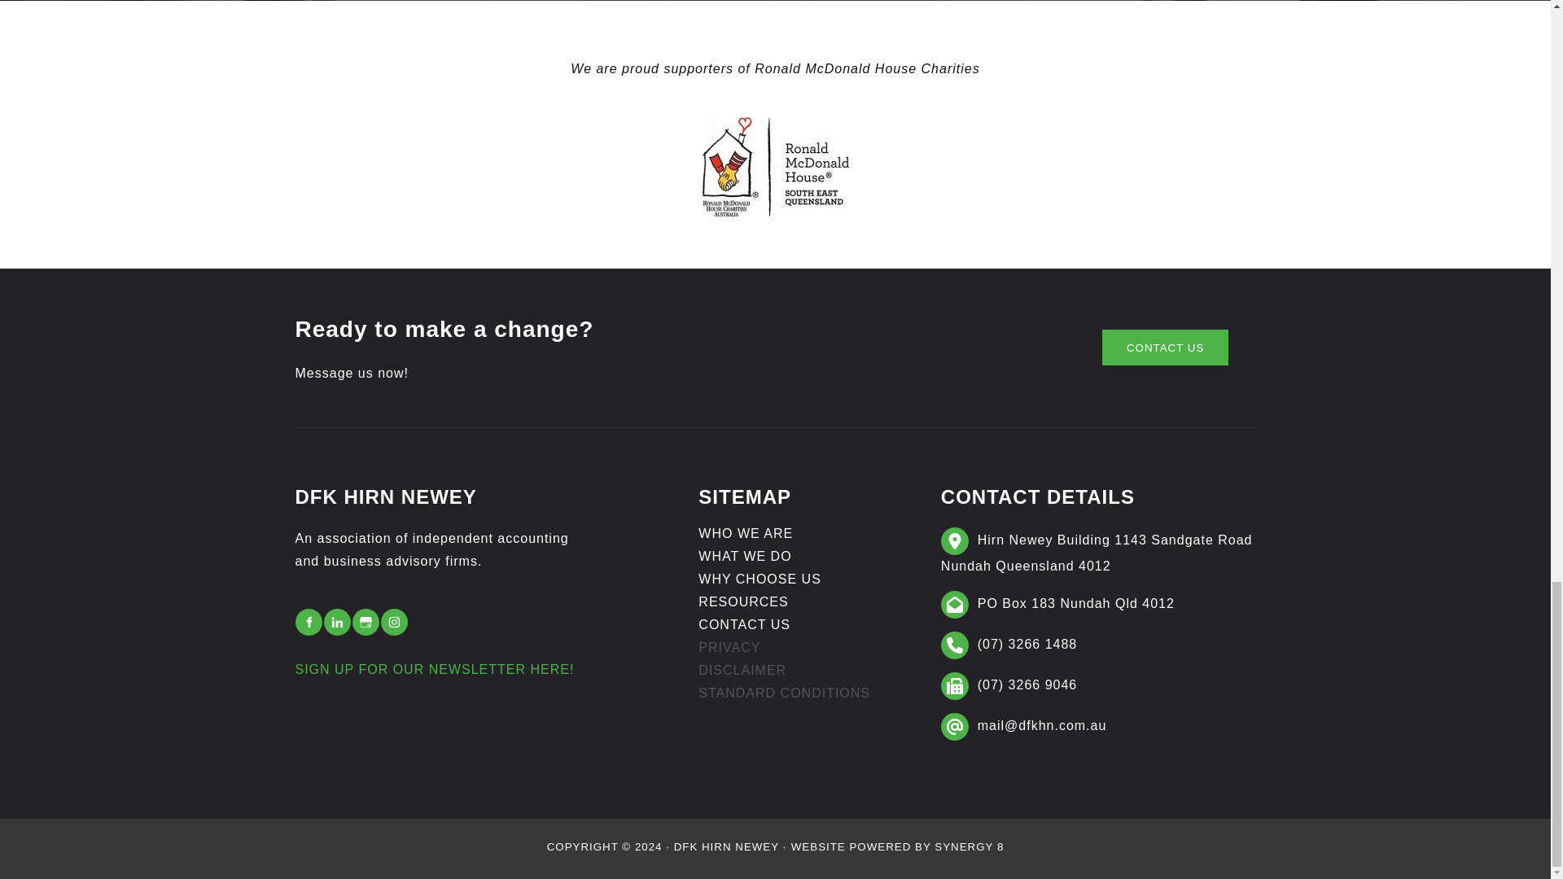  Describe the element at coordinates (394, 622) in the screenshot. I see `Instagram` at that location.